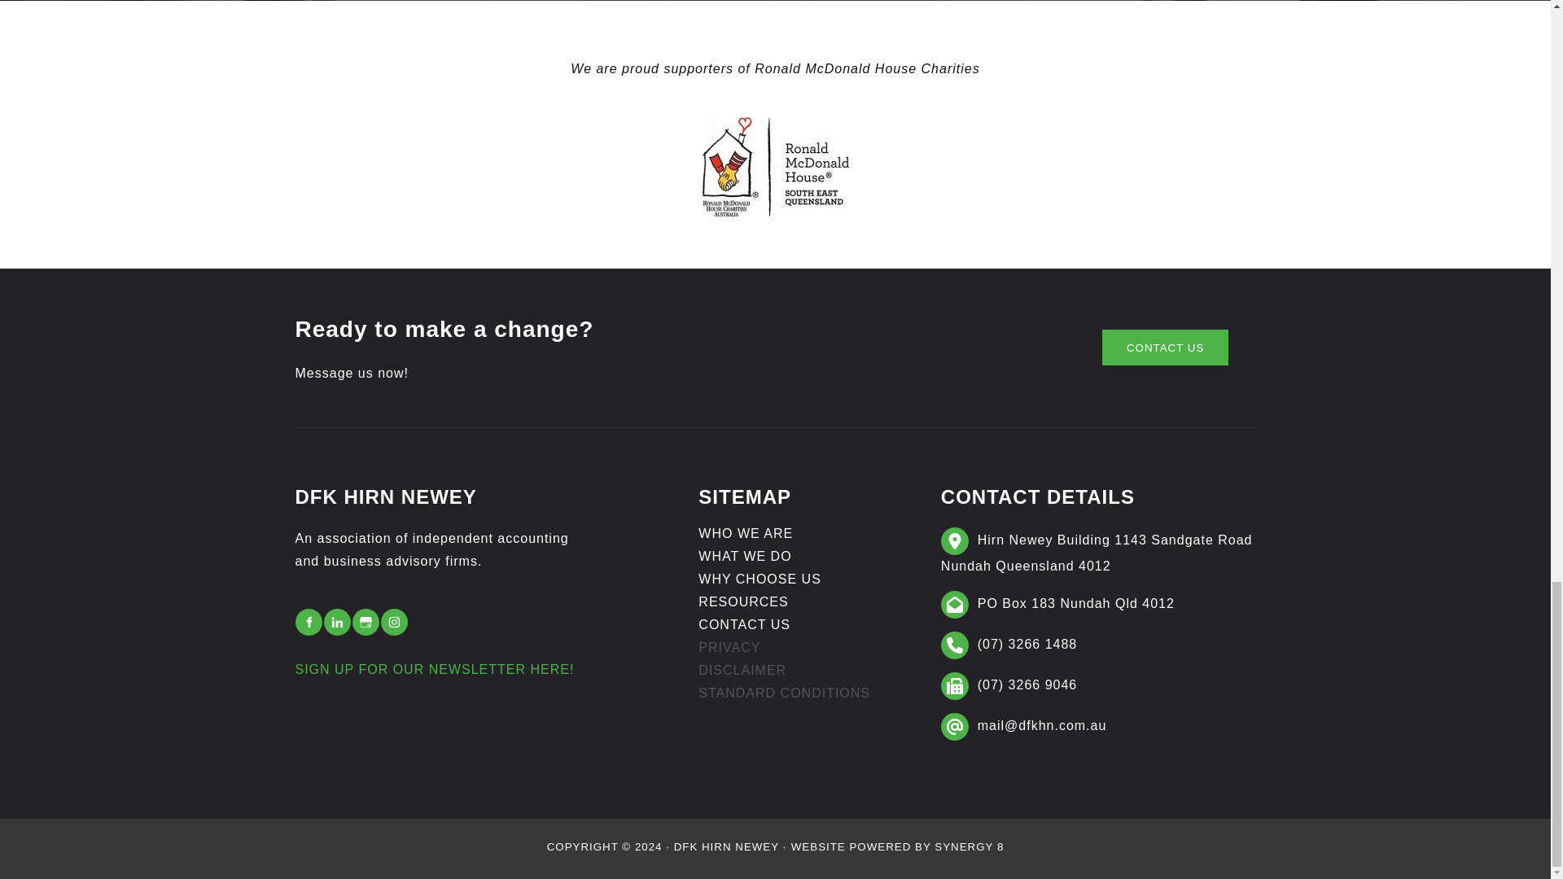  Describe the element at coordinates (394, 622) in the screenshot. I see `Instagram` at that location.